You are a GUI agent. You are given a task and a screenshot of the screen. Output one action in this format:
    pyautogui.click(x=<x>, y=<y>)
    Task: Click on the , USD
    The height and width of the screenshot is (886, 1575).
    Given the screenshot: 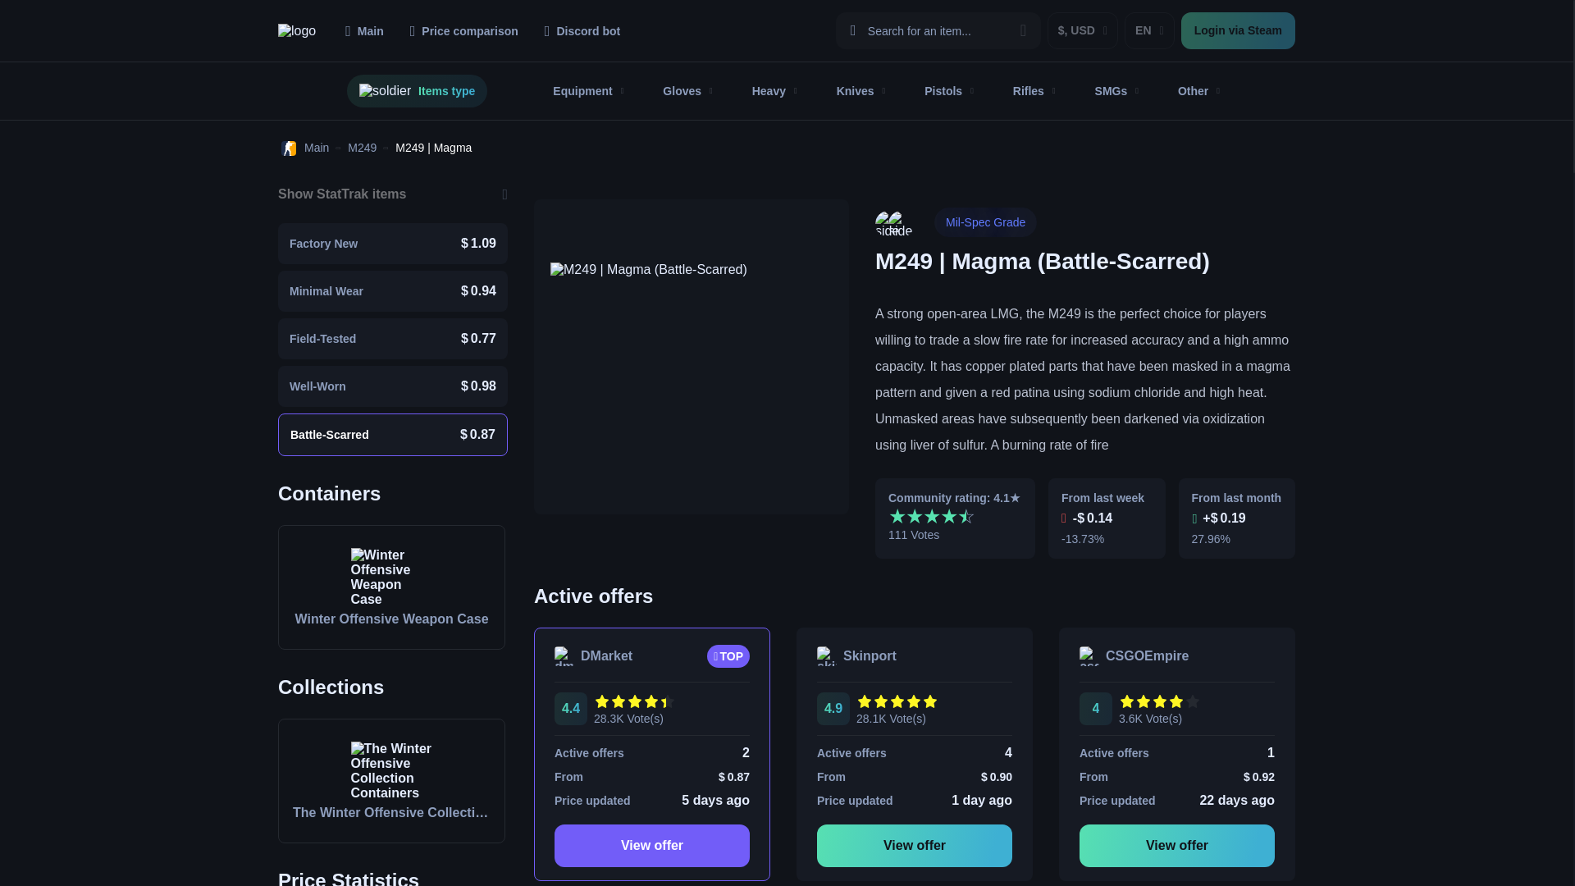 What is the action you would take?
    pyautogui.click(x=1083, y=31)
    